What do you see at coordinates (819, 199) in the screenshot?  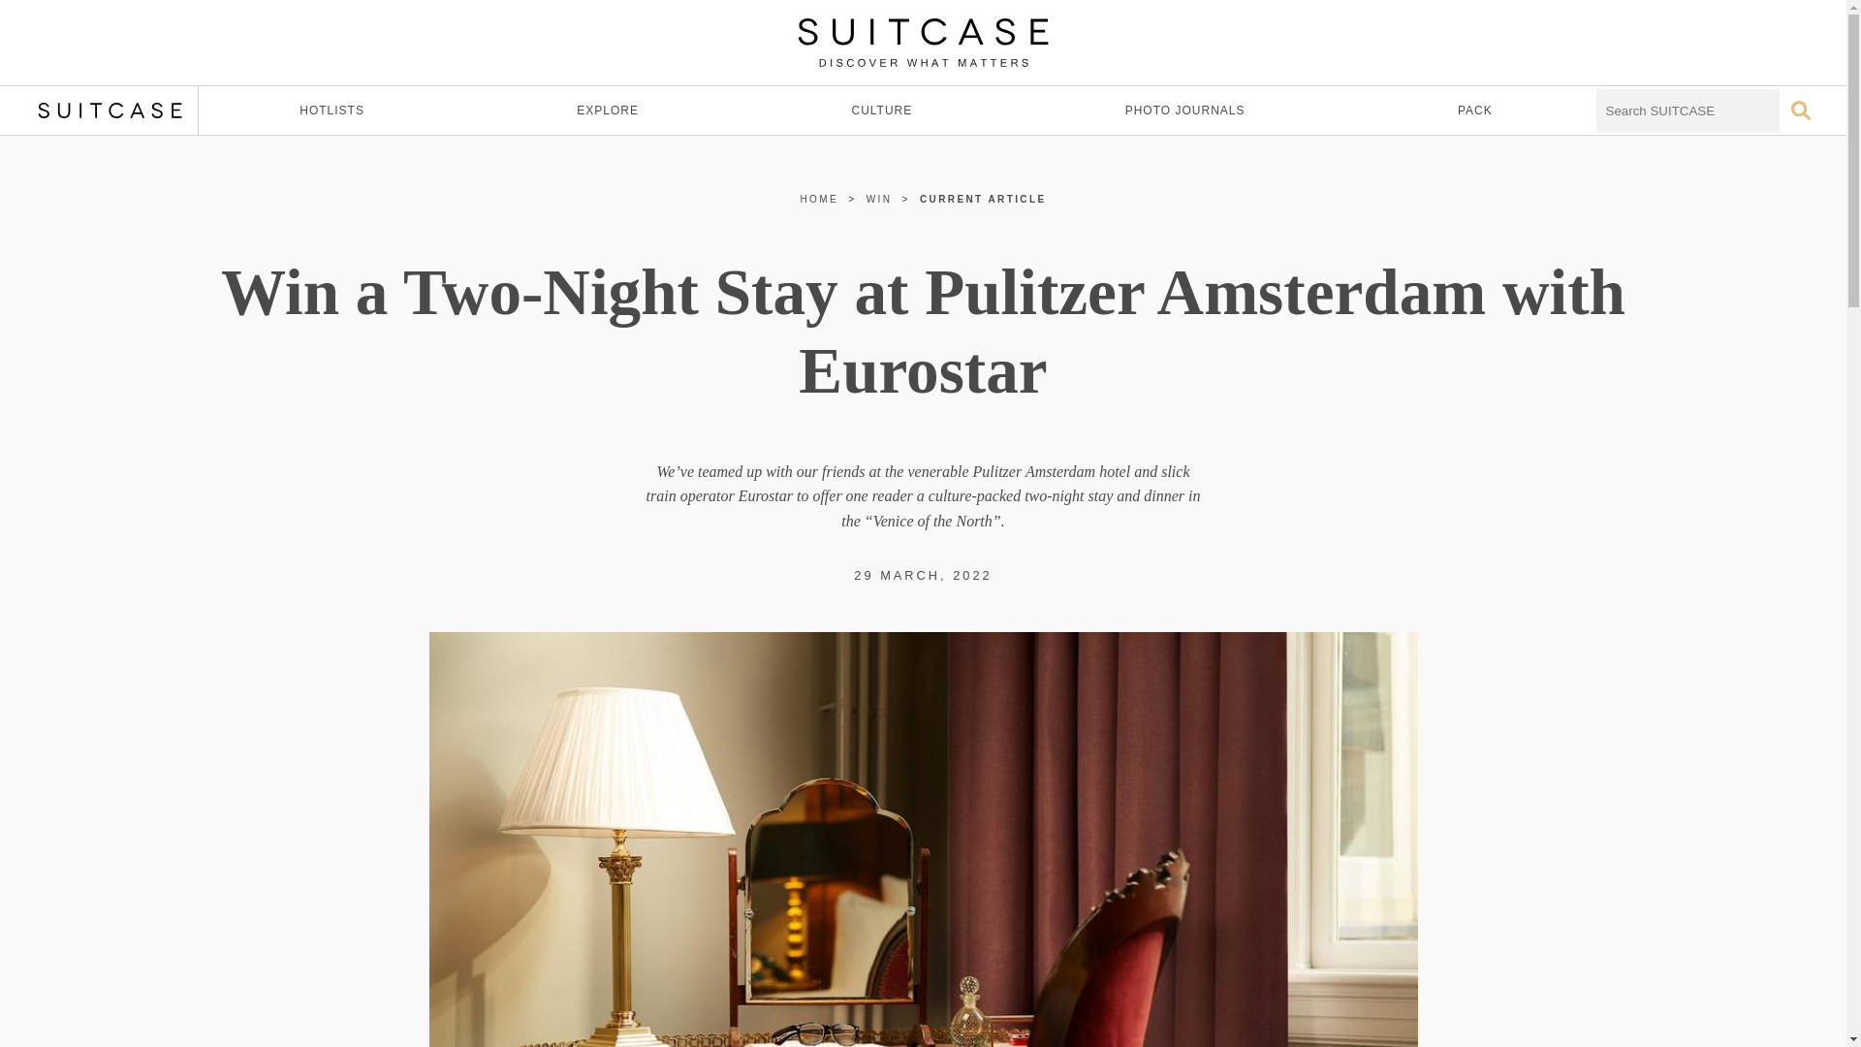 I see `HOME` at bounding box center [819, 199].